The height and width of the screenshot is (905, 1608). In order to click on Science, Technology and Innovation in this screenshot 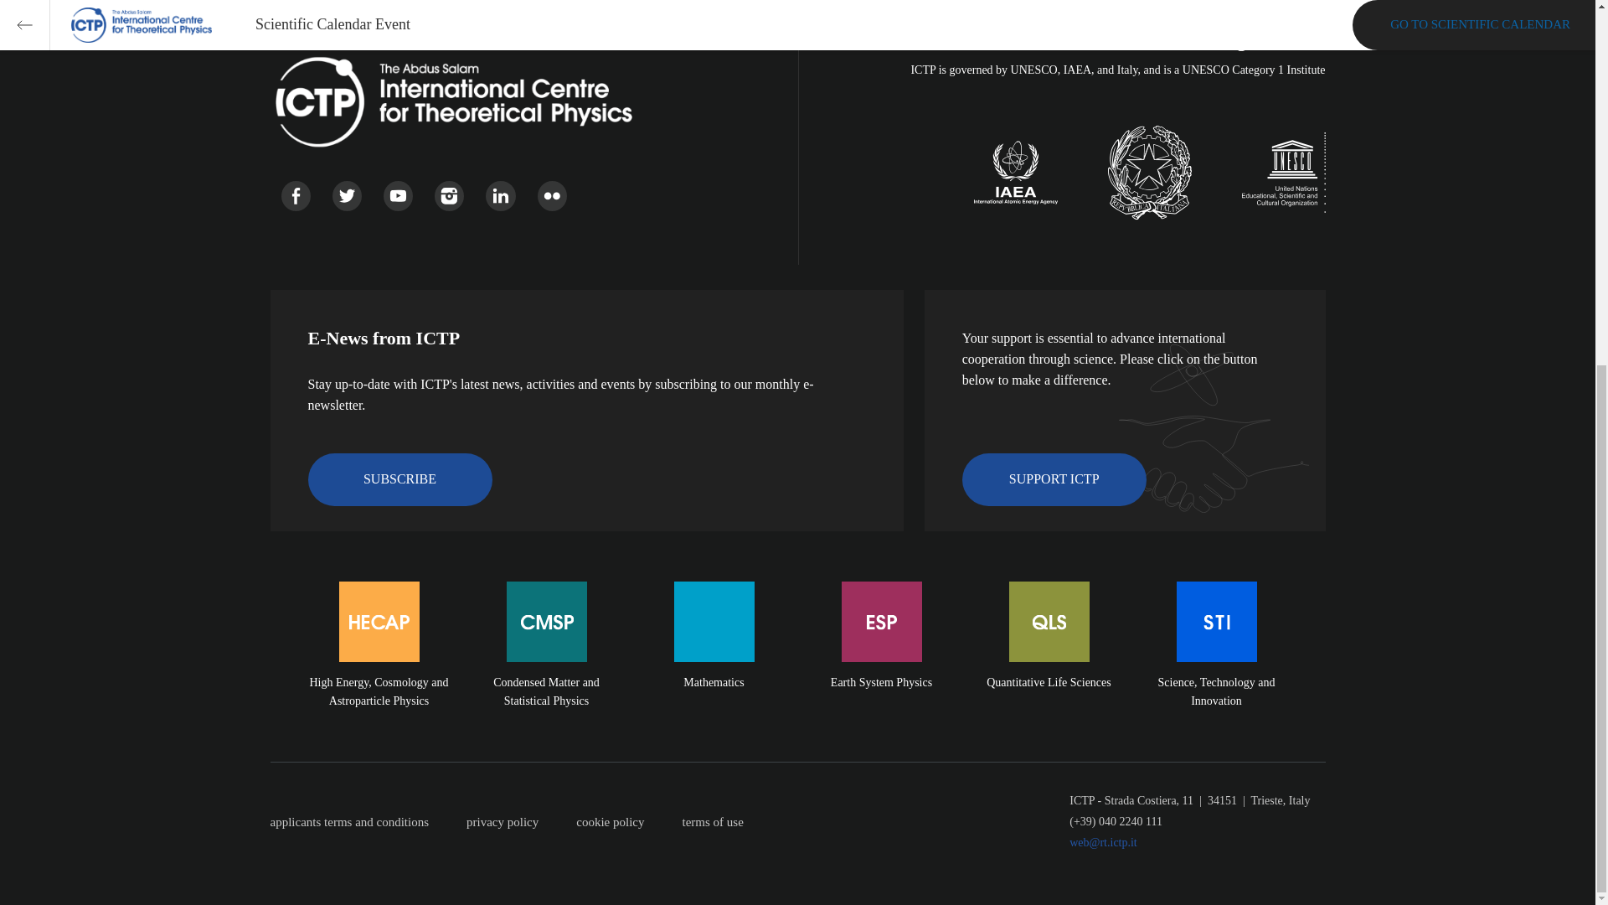, I will do `click(1216, 665)`.